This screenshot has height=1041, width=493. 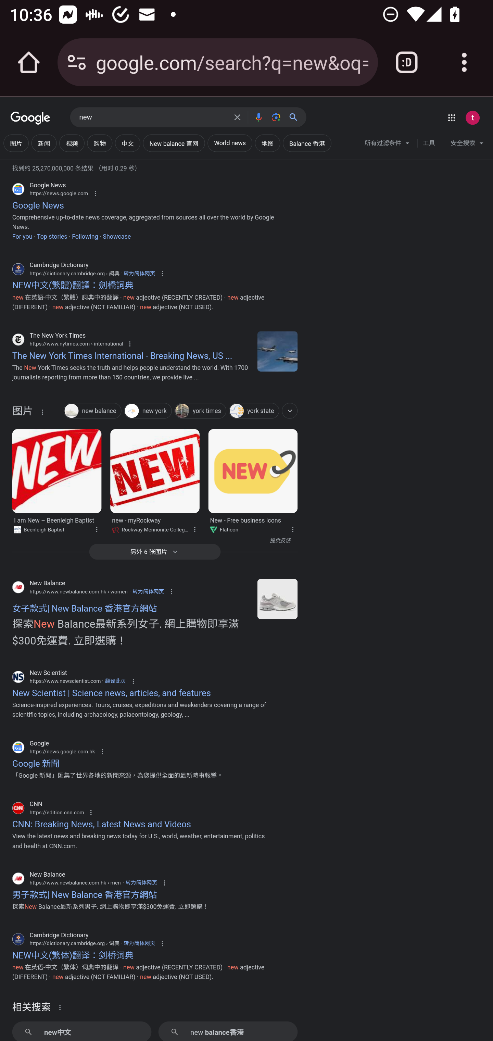 What do you see at coordinates (472, 117) in the screenshot?
I see `Google 账号： test appium (testappium002@gmail.com)` at bounding box center [472, 117].